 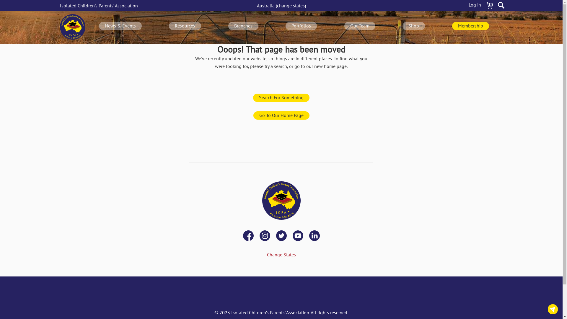 What do you see at coordinates (475, 6) in the screenshot?
I see `Log in` at bounding box center [475, 6].